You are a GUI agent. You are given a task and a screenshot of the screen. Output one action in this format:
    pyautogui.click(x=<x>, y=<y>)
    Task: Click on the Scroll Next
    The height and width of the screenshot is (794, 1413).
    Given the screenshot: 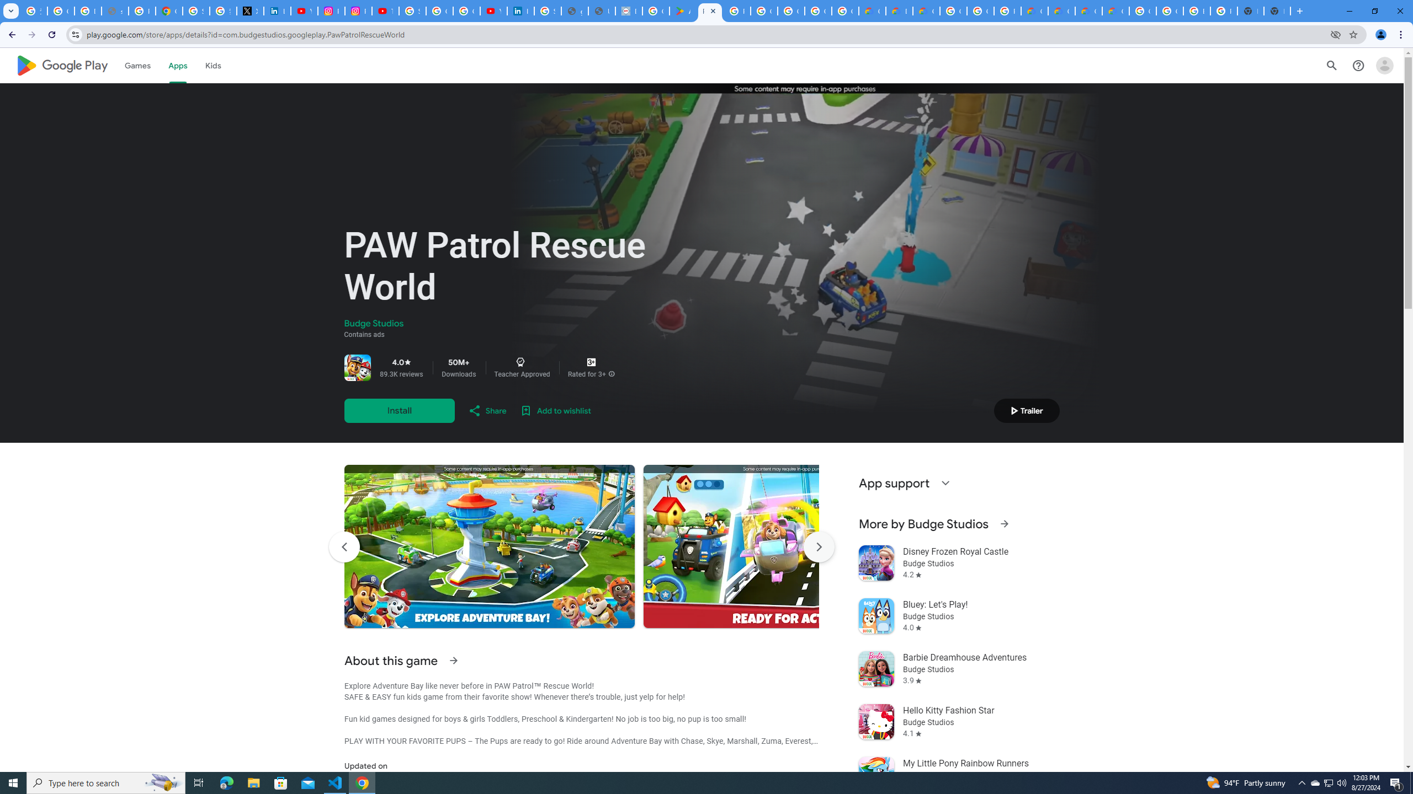 What is the action you would take?
    pyautogui.click(x=819, y=546)
    